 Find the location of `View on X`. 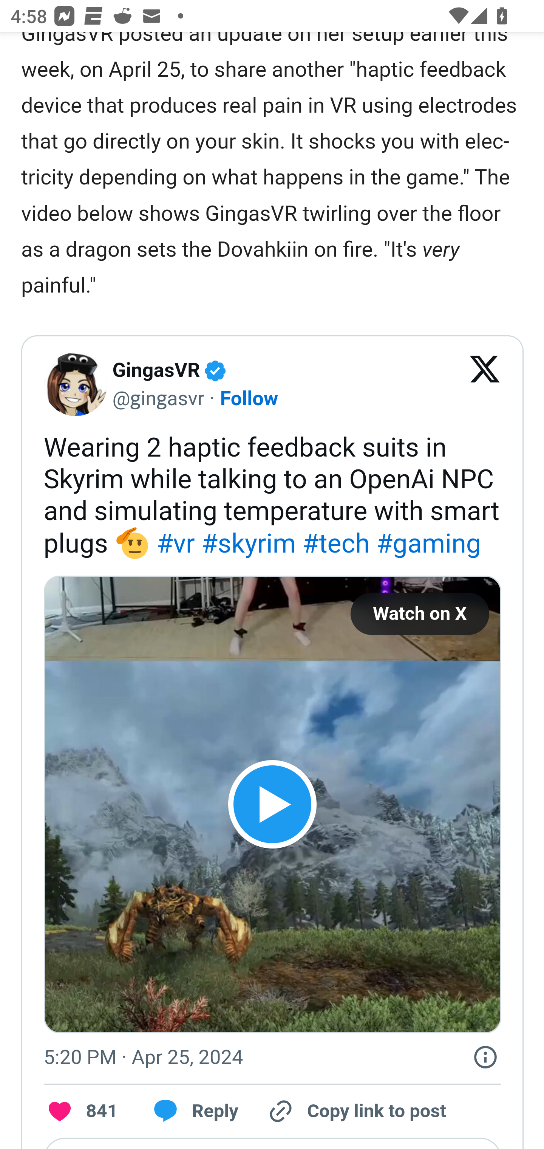

View on X is located at coordinates (485, 385).